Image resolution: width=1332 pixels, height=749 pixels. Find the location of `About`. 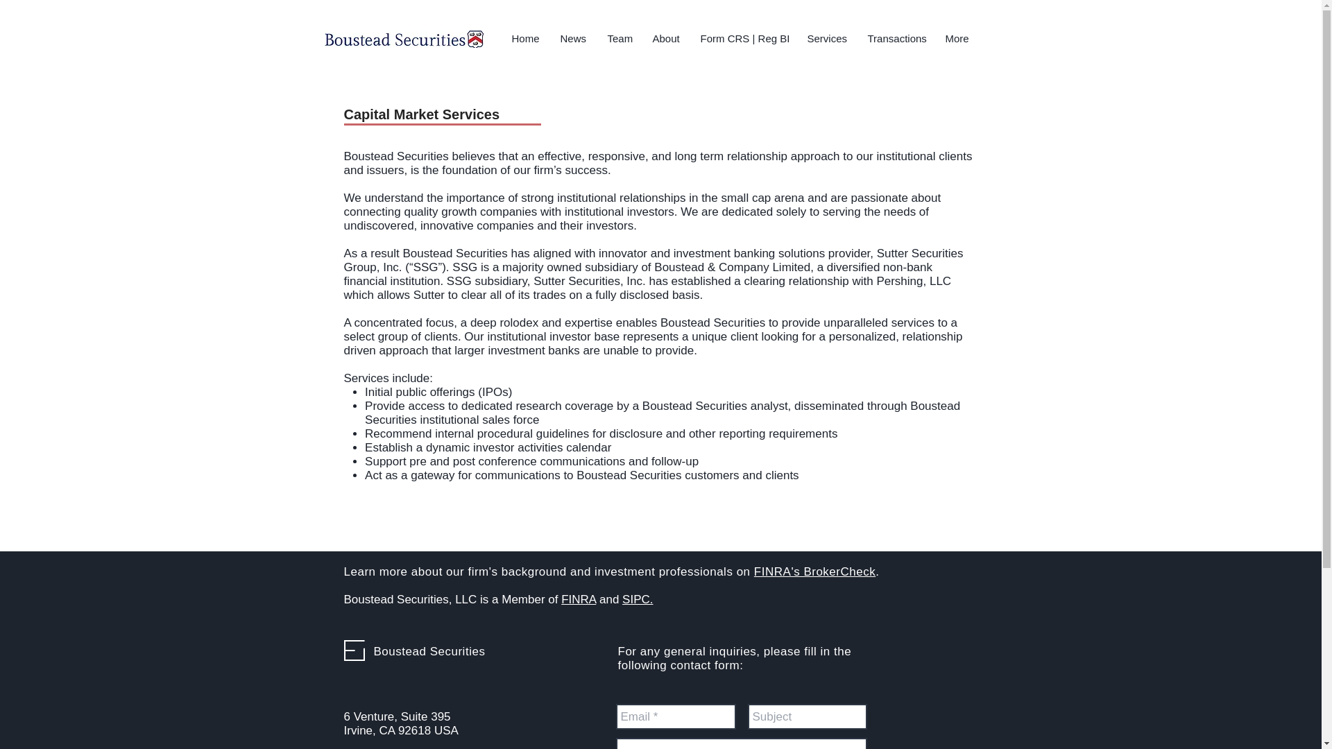

About is located at coordinates (666, 39).